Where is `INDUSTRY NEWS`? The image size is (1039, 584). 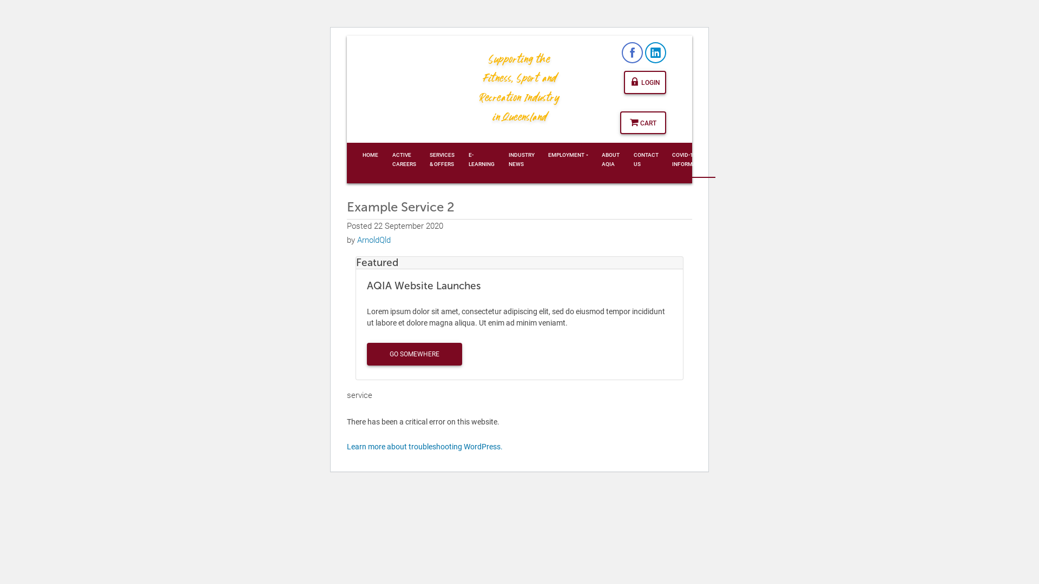 INDUSTRY NEWS is located at coordinates (522, 160).